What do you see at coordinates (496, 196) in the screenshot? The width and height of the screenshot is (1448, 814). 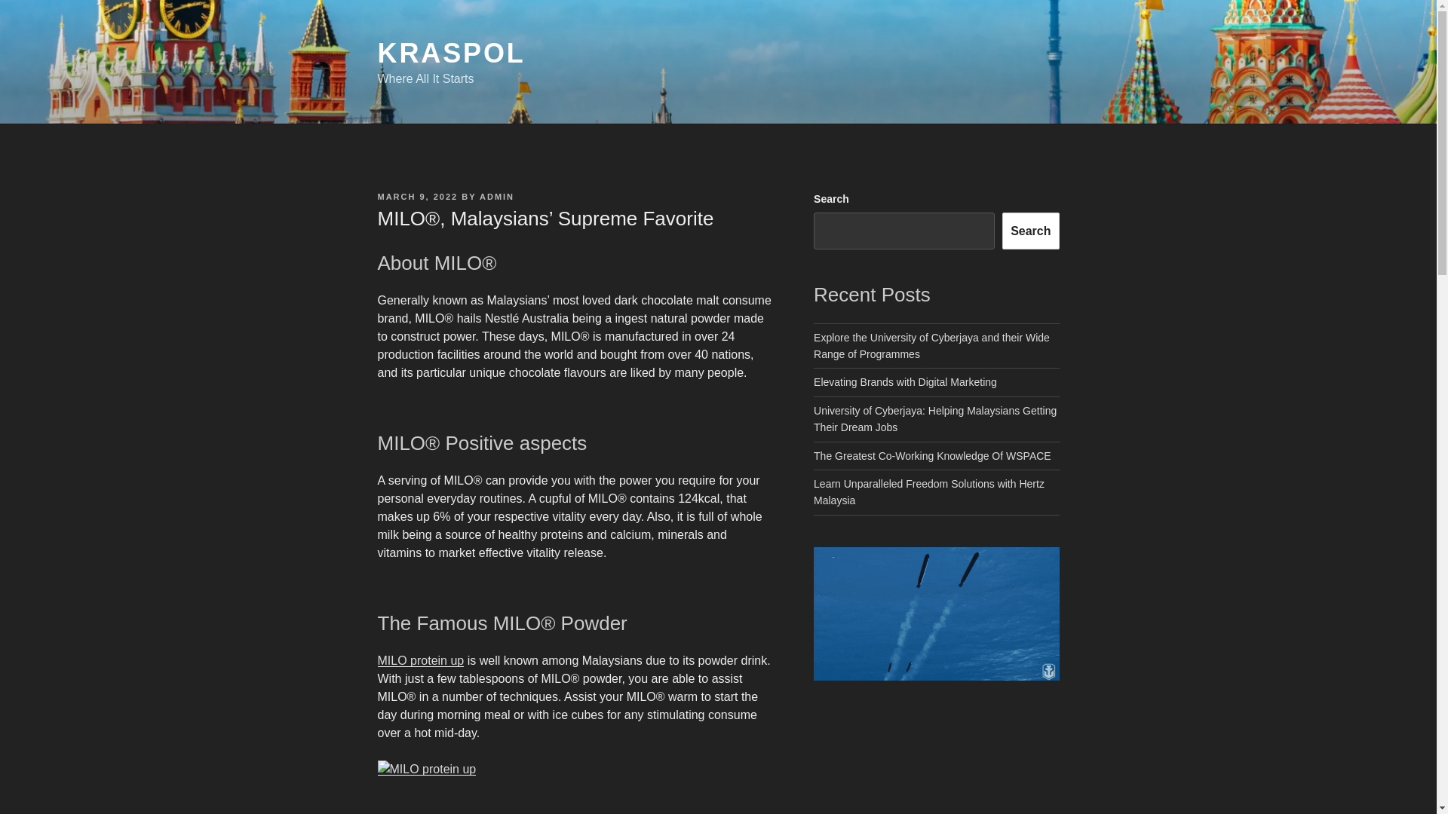 I see `ADMIN` at bounding box center [496, 196].